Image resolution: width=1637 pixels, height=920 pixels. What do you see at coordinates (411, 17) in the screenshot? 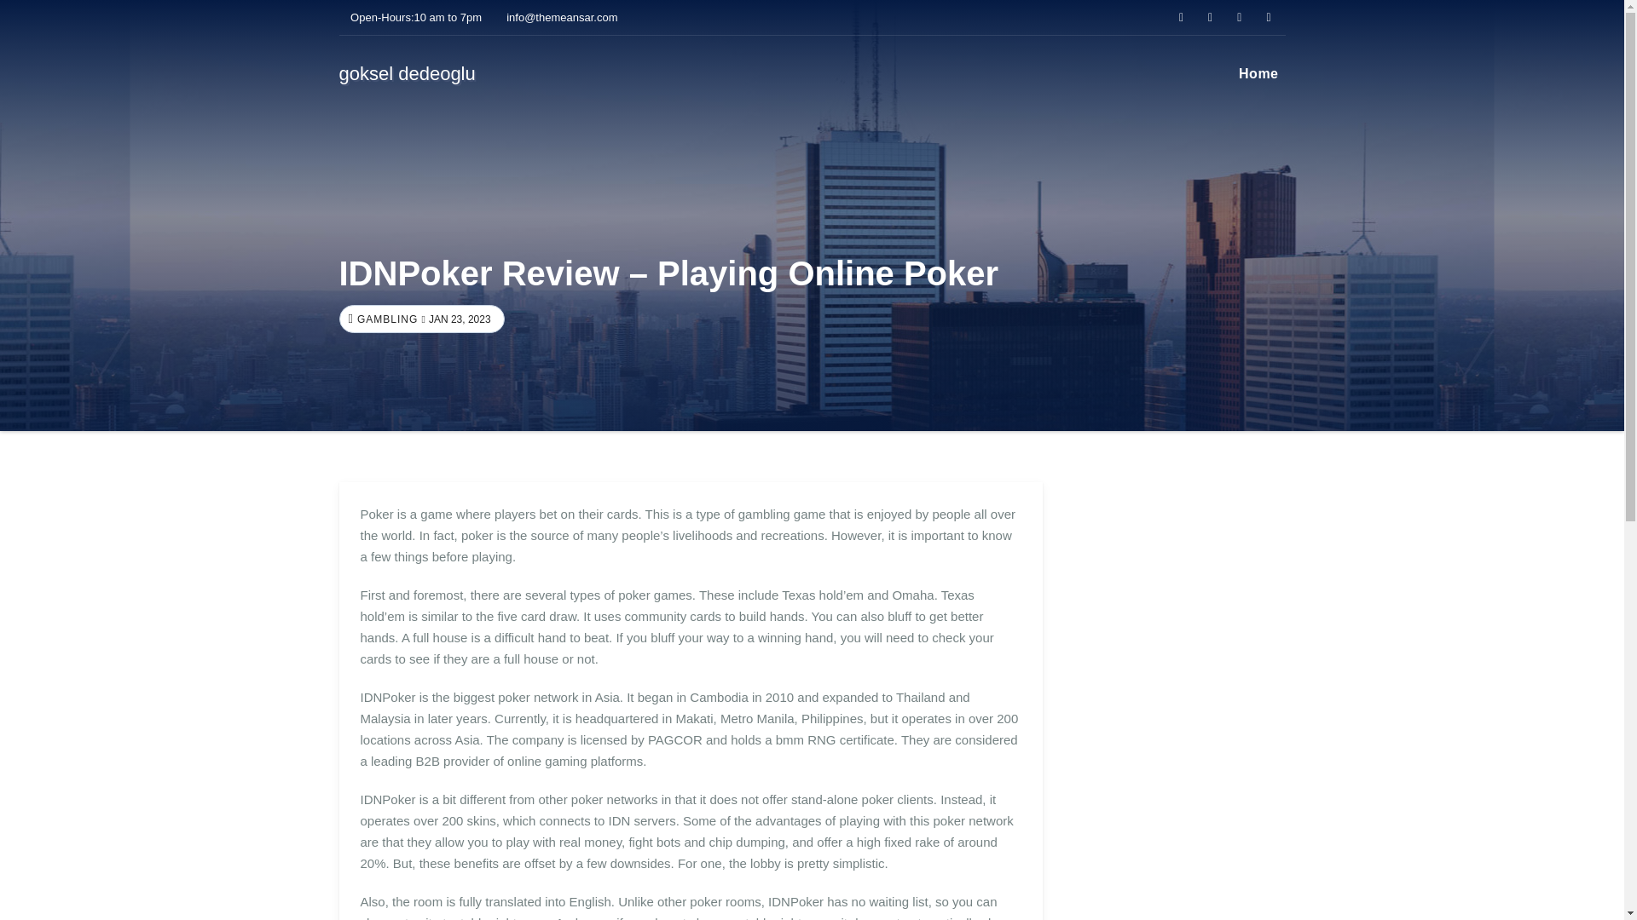
I see `Open-Hours:10 am to 7pm` at bounding box center [411, 17].